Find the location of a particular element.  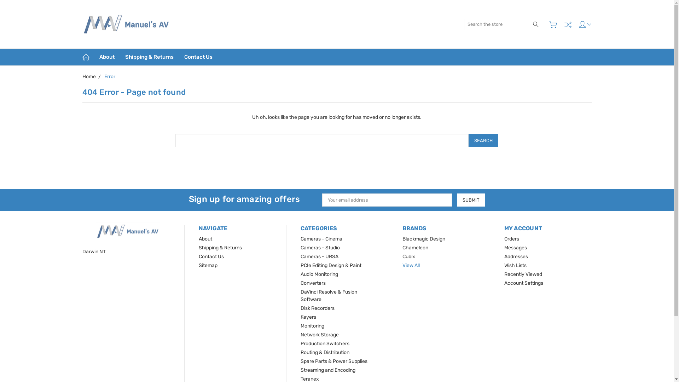

Cameras - URSA is located at coordinates (320, 257).